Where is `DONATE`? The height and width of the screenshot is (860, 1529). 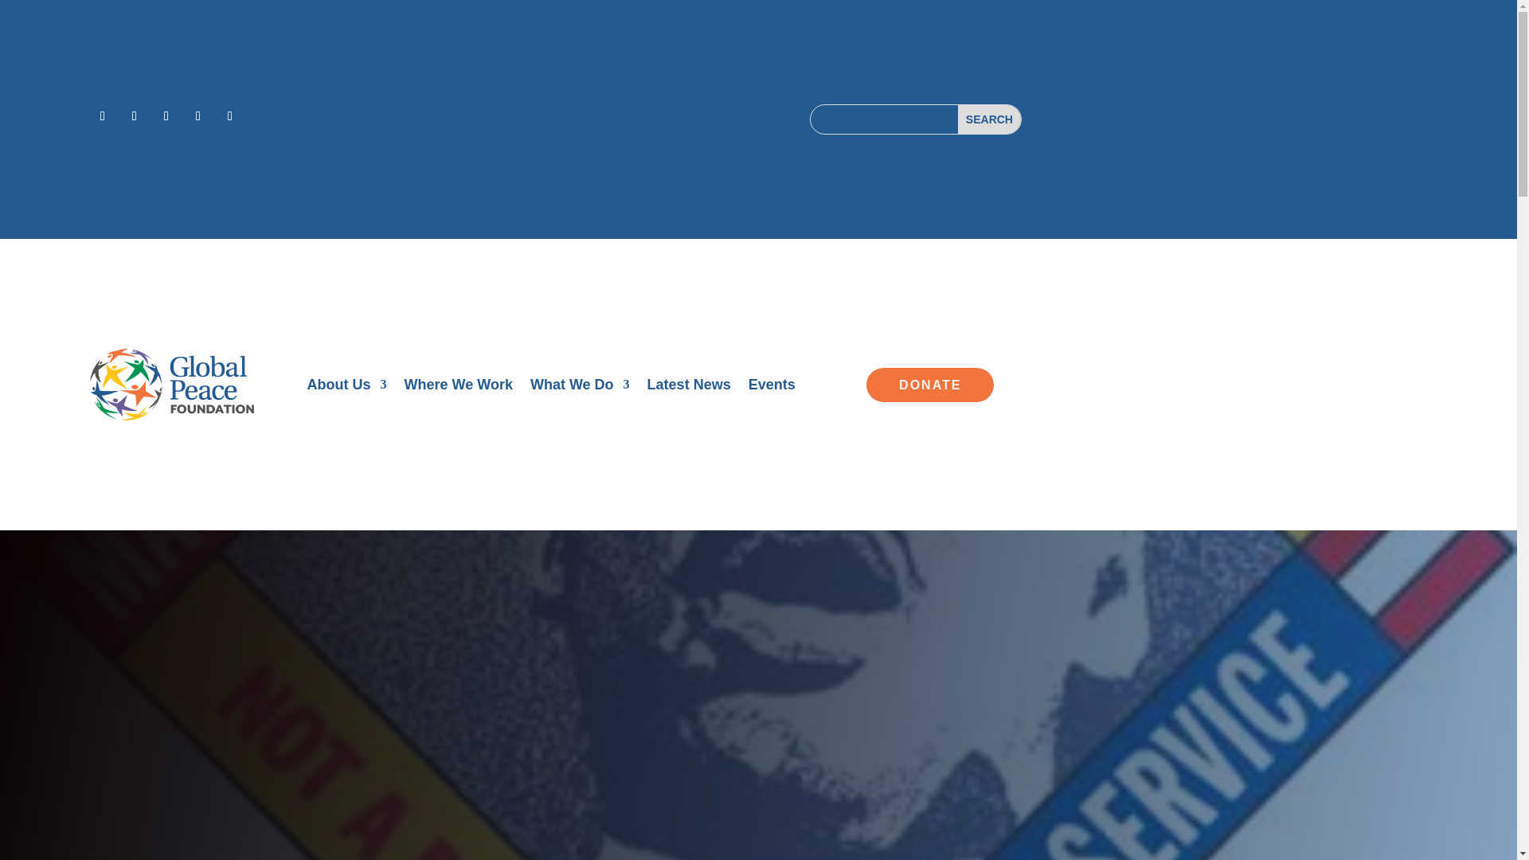
DONATE is located at coordinates (930, 385).